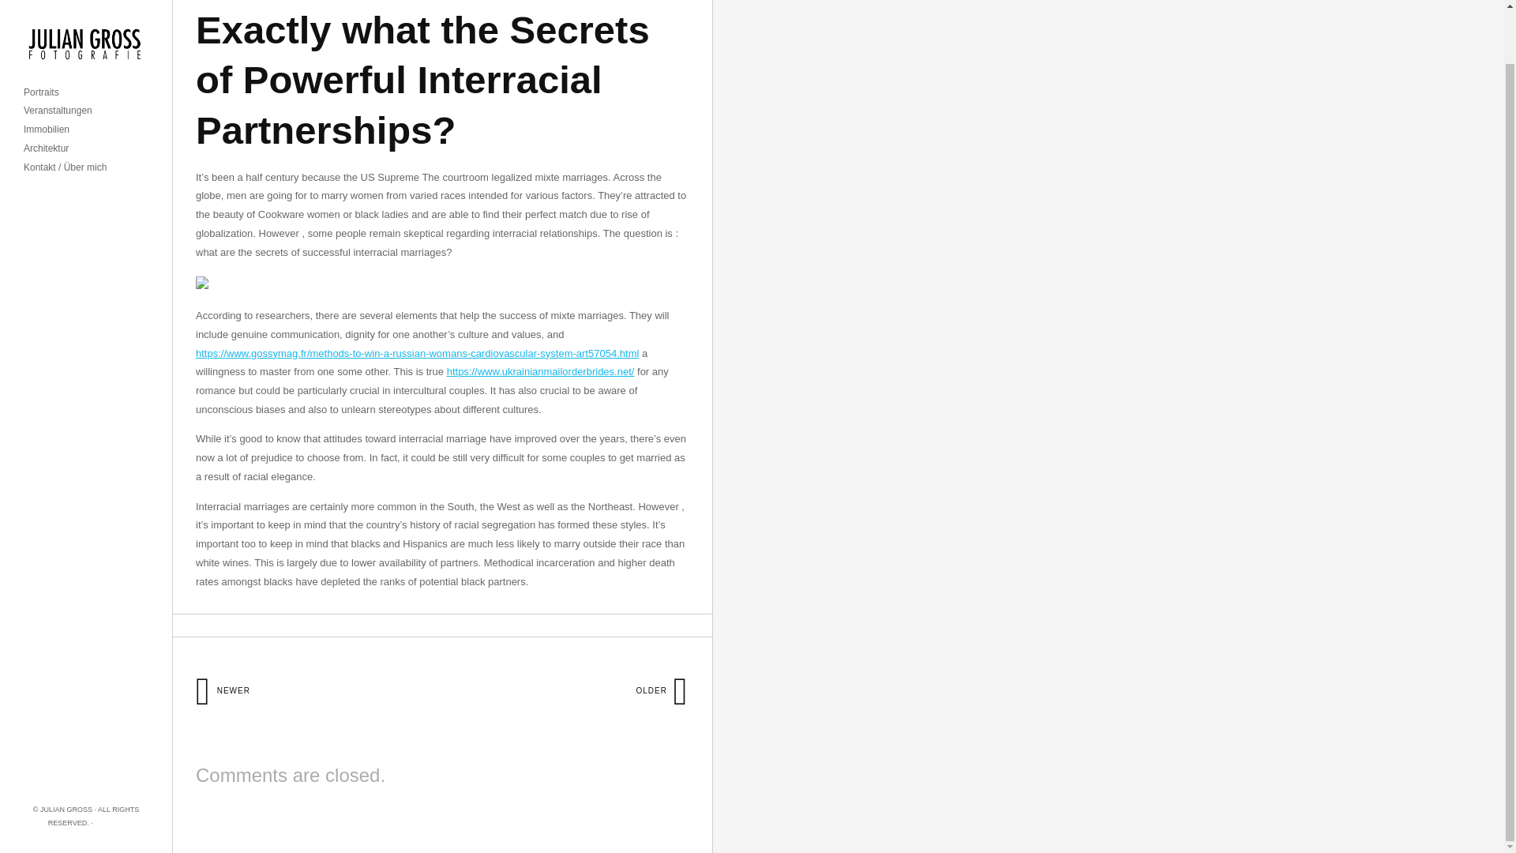  Describe the element at coordinates (41, 35) in the screenshot. I see `Portraits` at that location.